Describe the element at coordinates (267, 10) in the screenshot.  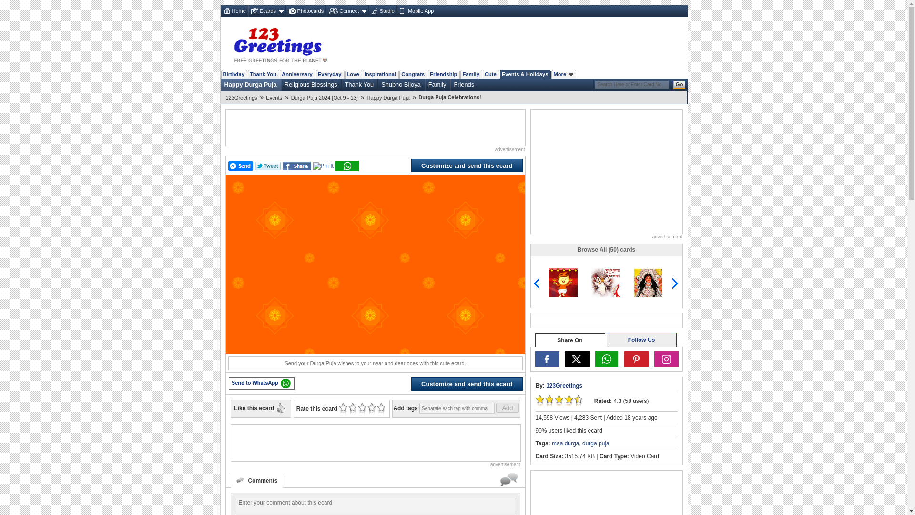
I see `Ecards` at that location.